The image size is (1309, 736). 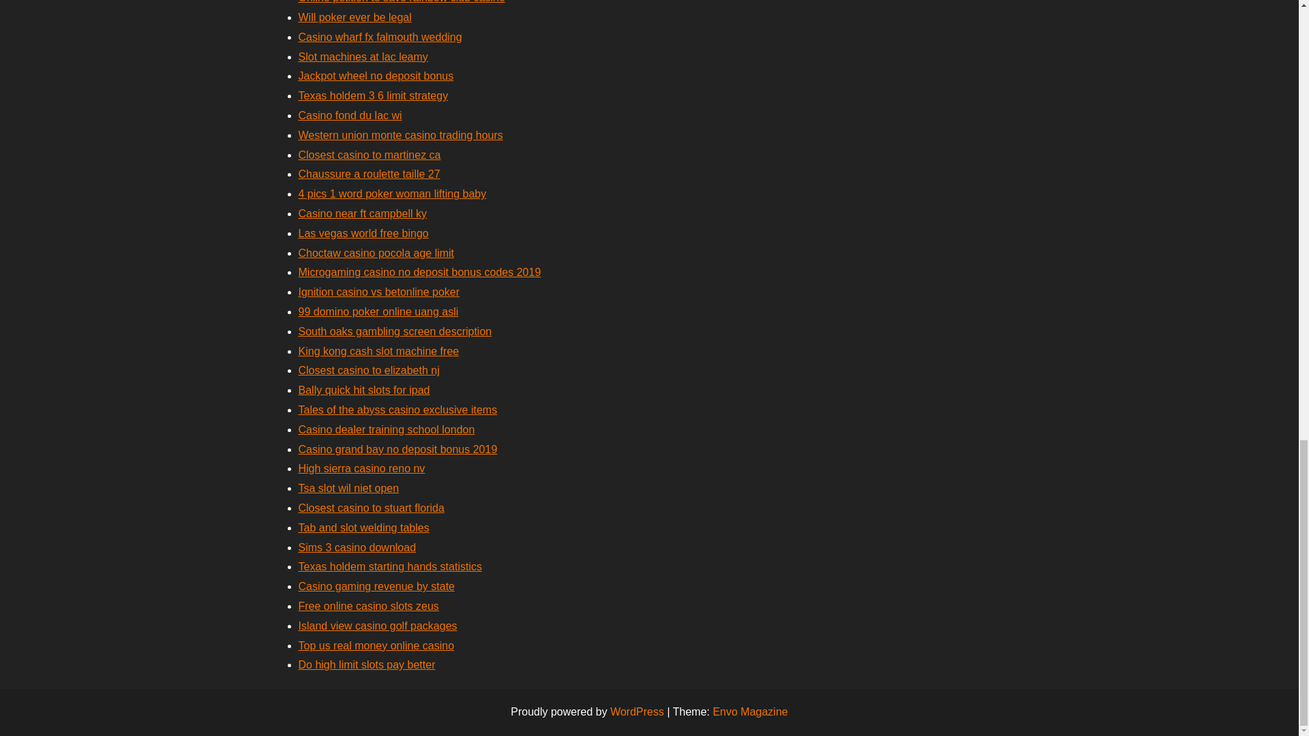 What do you see at coordinates (371, 507) in the screenshot?
I see `Closest casino to stuart florida` at bounding box center [371, 507].